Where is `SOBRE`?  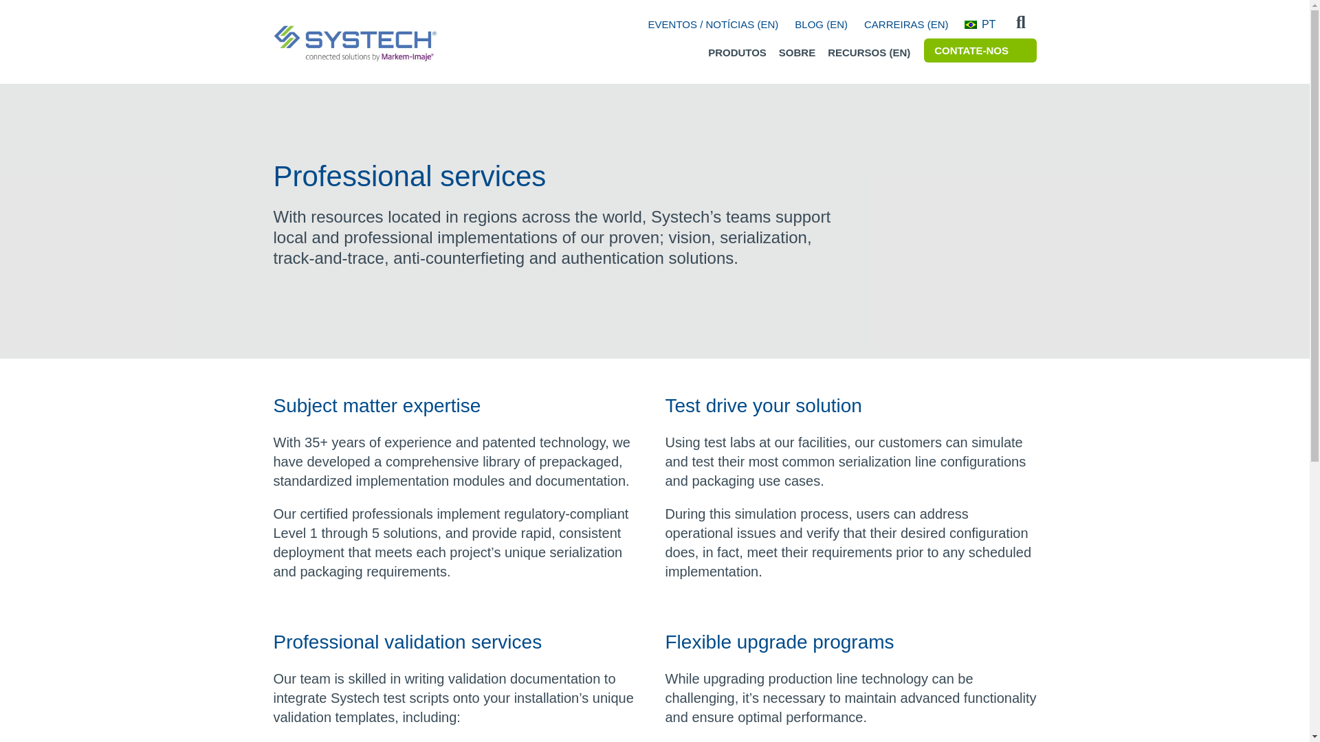 SOBRE is located at coordinates (797, 52).